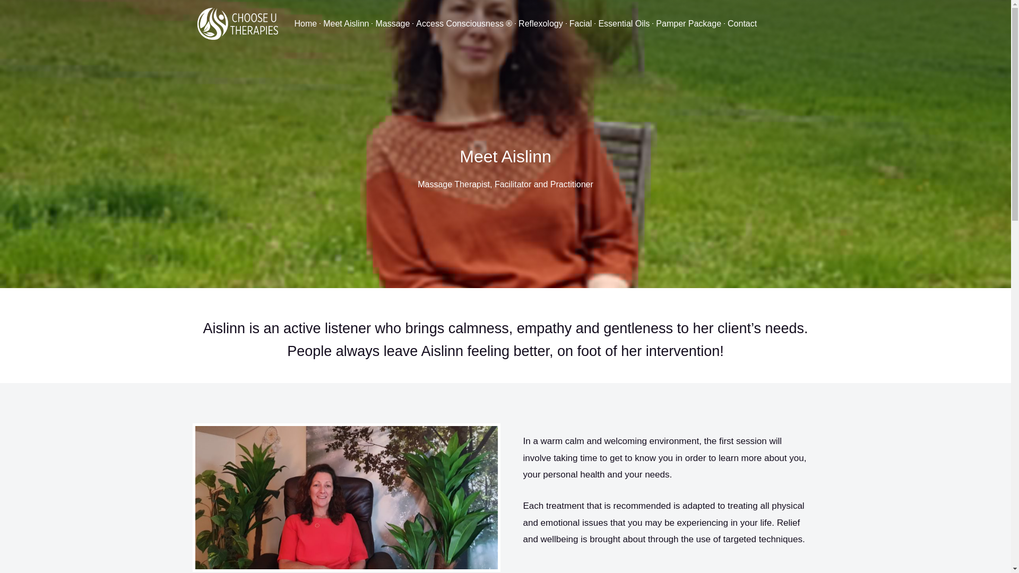 Image resolution: width=1019 pixels, height=573 pixels. I want to click on Meet Aislinn, so click(346, 23).